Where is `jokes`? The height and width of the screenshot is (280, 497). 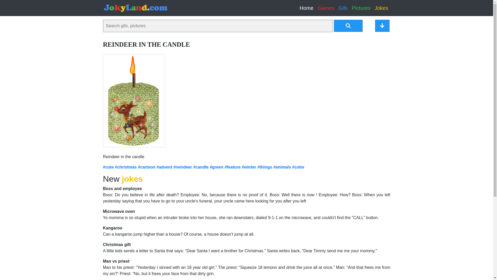
jokes is located at coordinates (132, 179).